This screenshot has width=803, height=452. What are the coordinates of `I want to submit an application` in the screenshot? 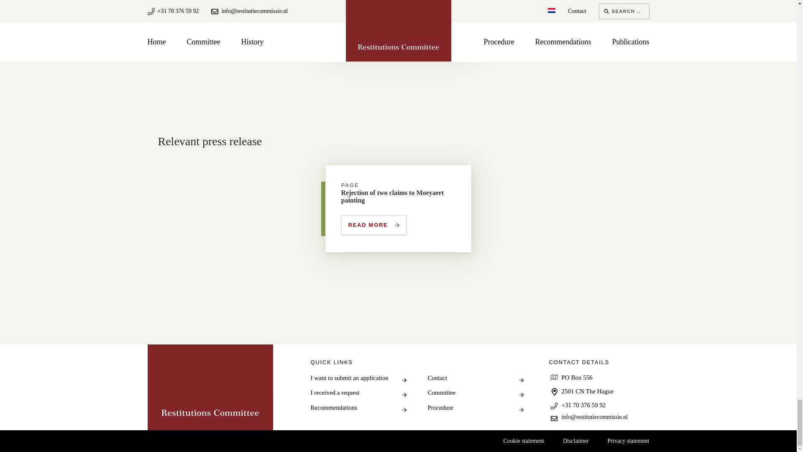 It's located at (629, 441).